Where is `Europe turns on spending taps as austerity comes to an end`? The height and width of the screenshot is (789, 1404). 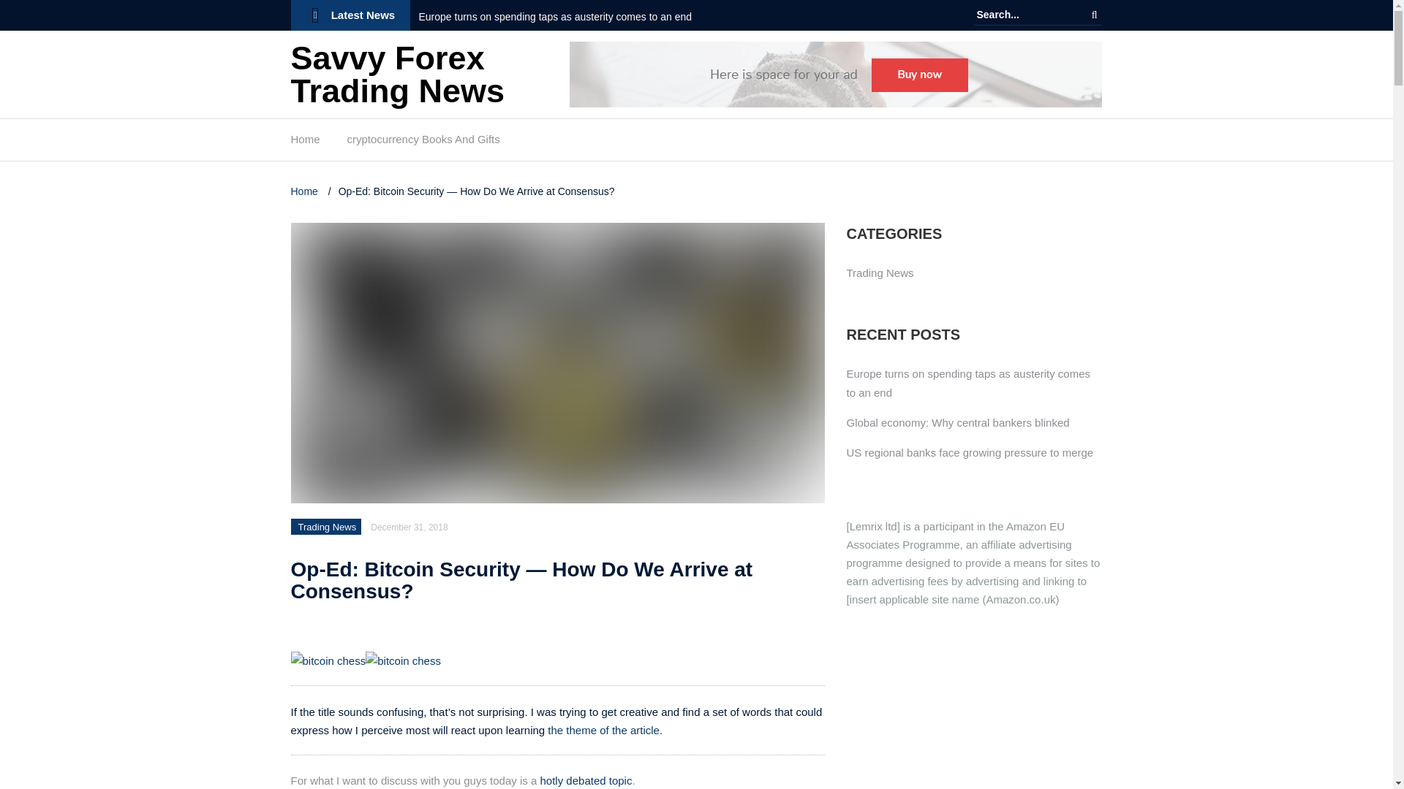
Europe turns on spending taps as austerity comes to an end is located at coordinates (555, 17).